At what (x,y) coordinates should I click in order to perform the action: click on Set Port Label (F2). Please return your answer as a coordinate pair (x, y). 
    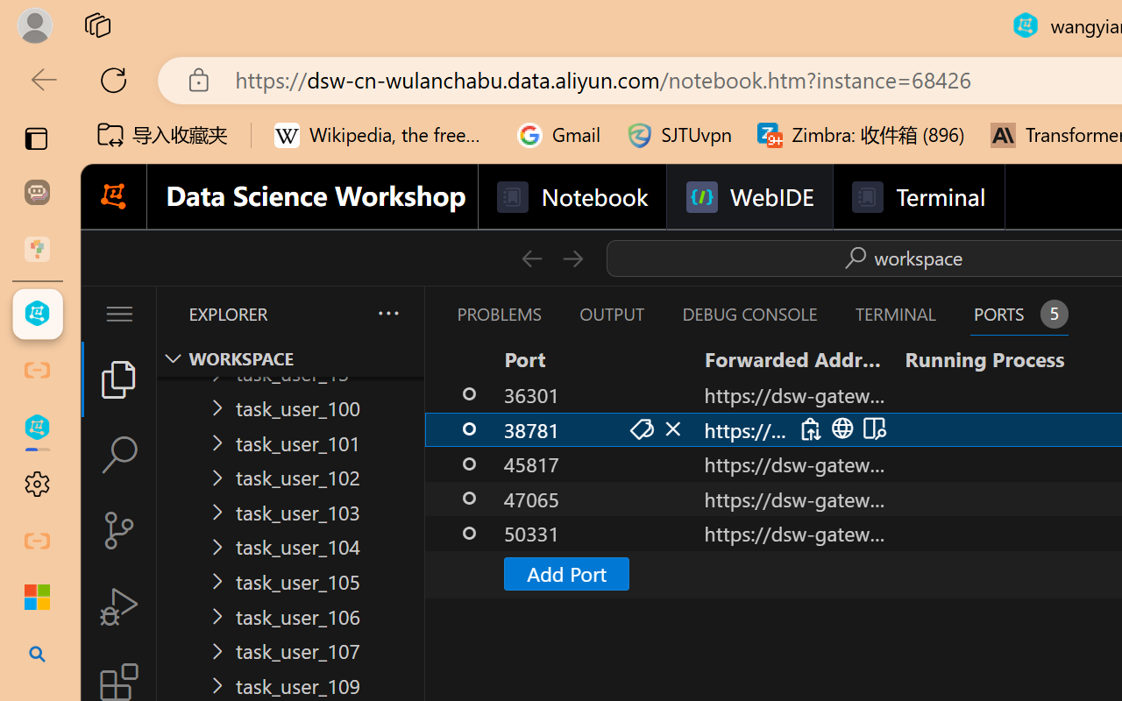
    Looking at the image, I should click on (640, 429).